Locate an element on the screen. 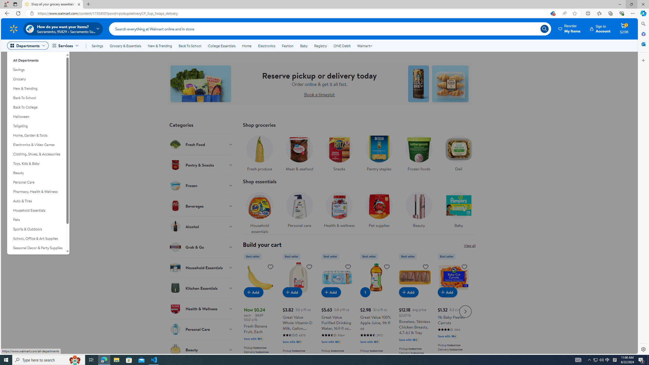  Household Essentials is located at coordinates (201, 267).